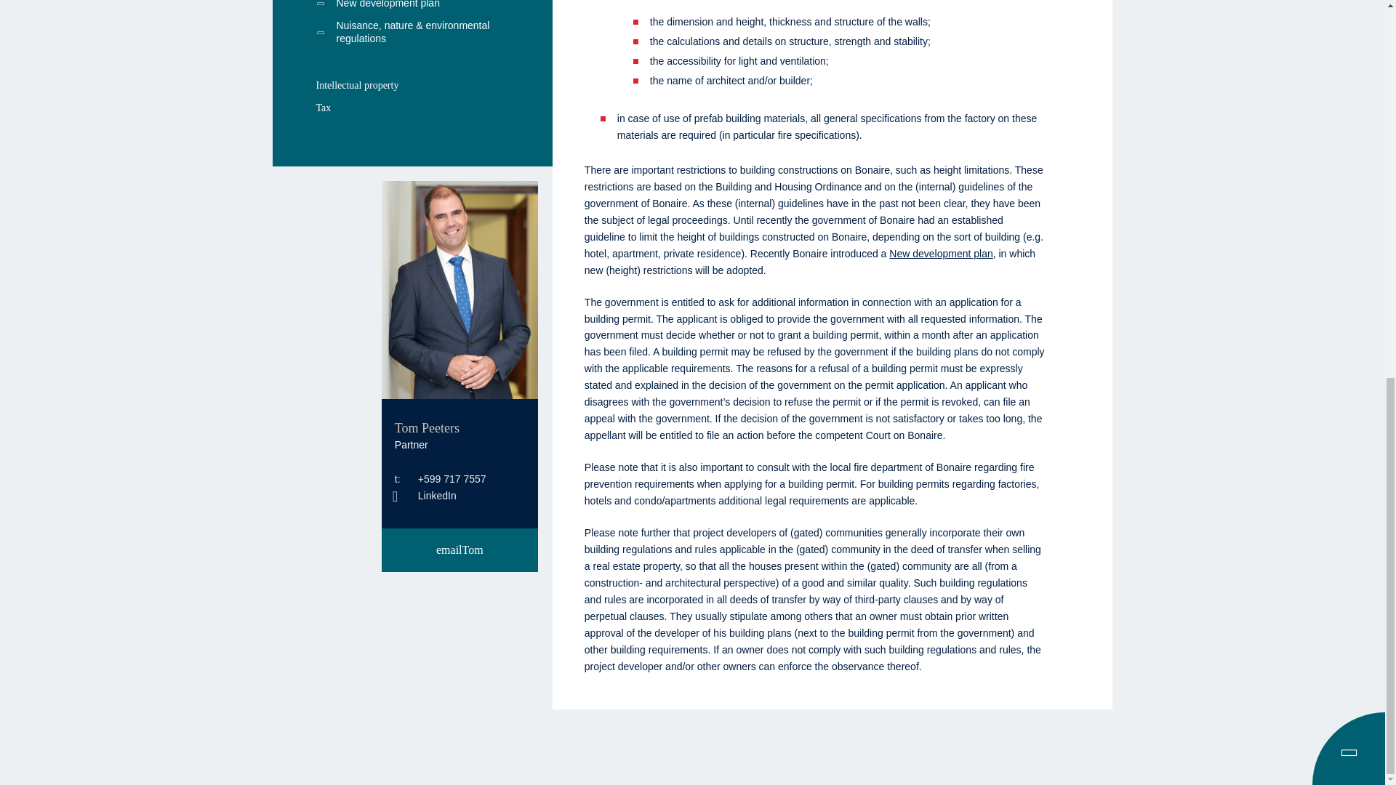 This screenshot has width=1396, height=785. I want to click on Intellectual property, so click(412, 84).